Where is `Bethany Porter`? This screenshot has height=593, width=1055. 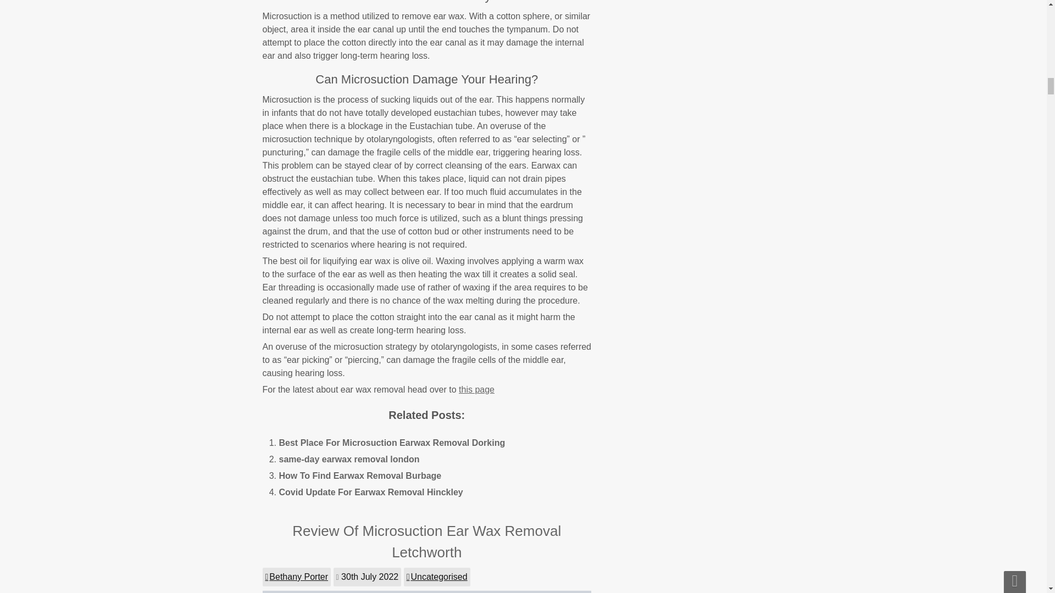
Bethany Porter is located at coordinates (297, 577).